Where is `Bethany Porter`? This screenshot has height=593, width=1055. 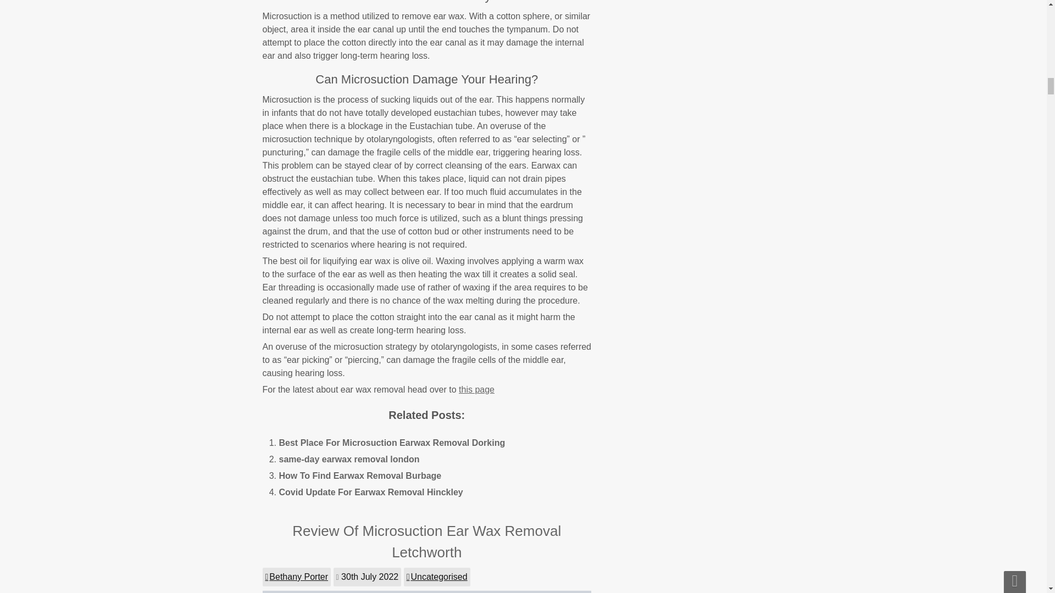
Bethany Porter is located at coordinates (297, 577).